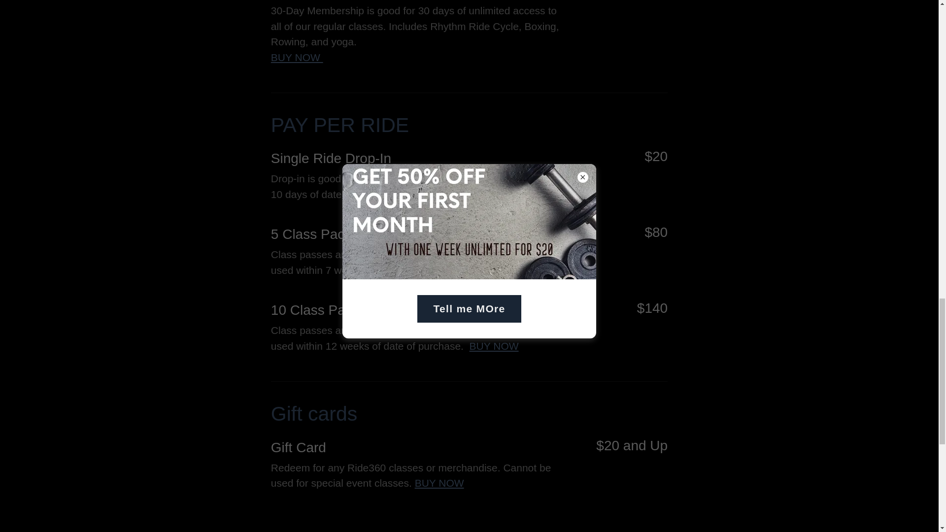  Describe the element at coordinates (297, 57) in the screenshot. I see `BUY NOW ` at that location.